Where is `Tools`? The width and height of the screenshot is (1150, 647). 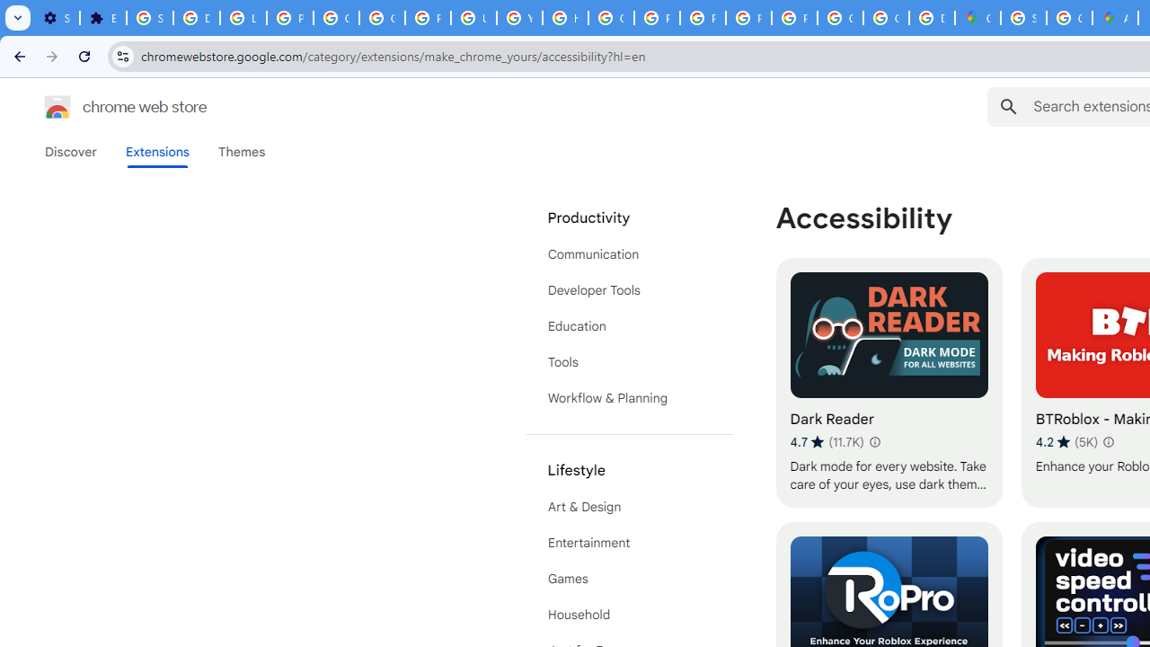
Tools is located at coordinates (629, 362).